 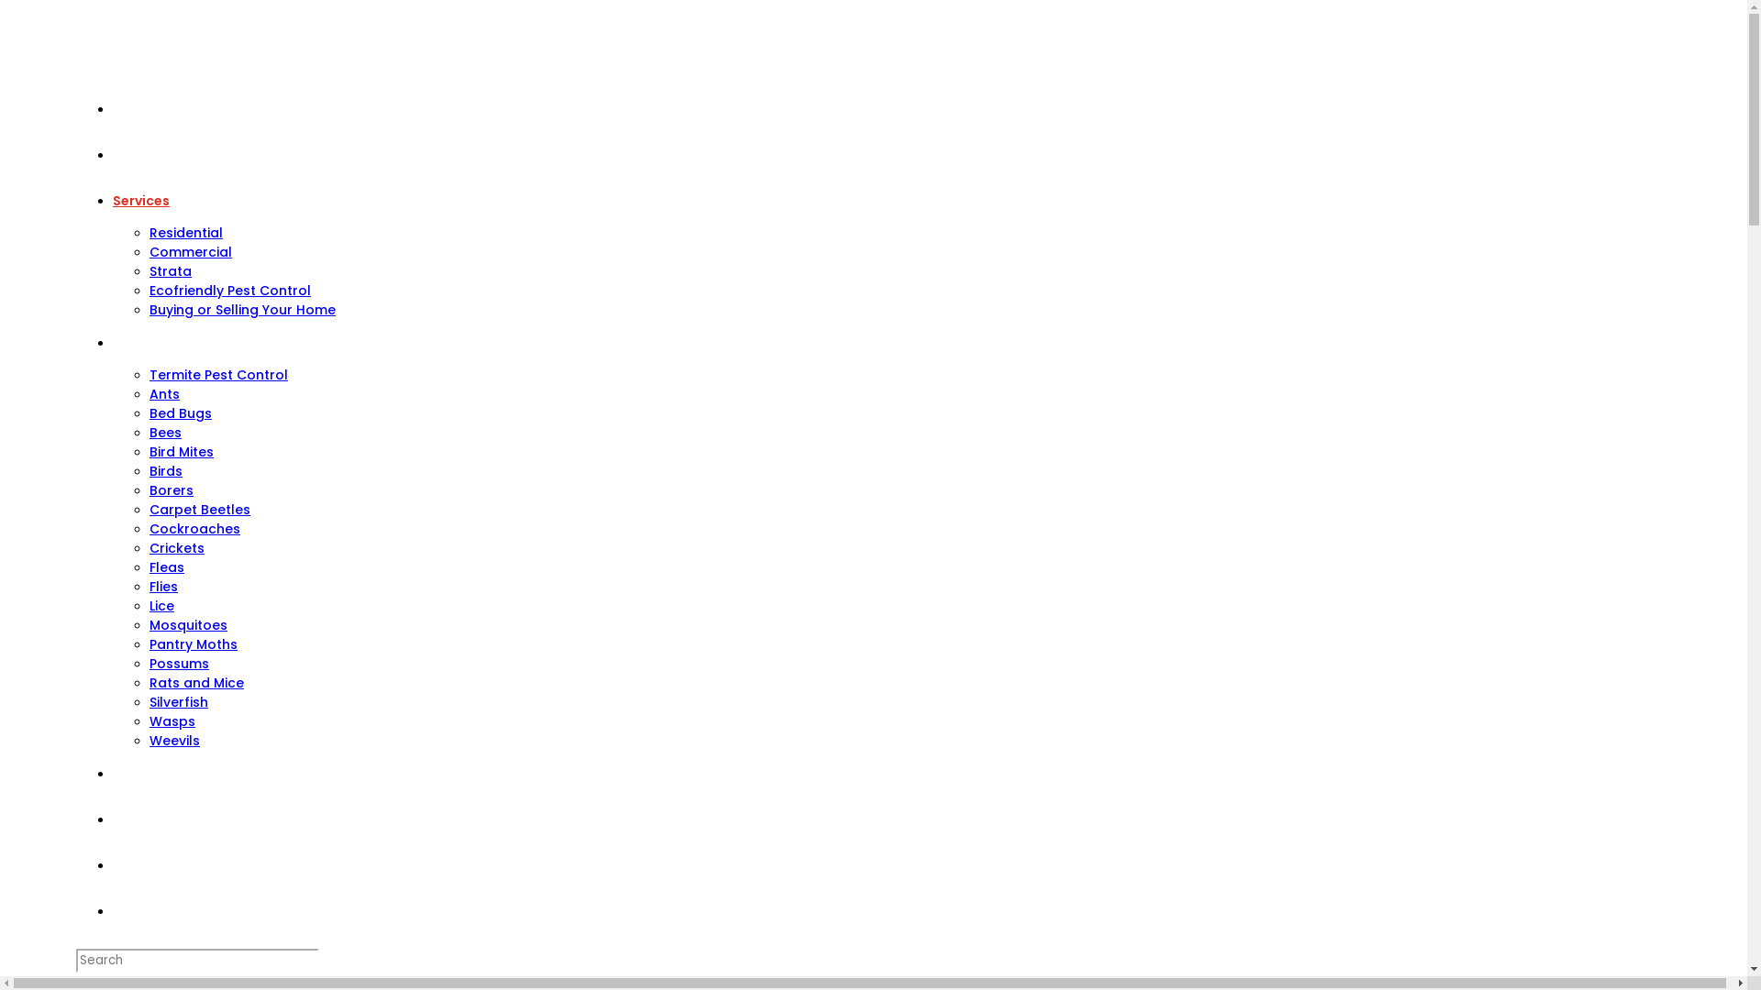 I want to click on Rats and Mice, so click(x=196, y=683).